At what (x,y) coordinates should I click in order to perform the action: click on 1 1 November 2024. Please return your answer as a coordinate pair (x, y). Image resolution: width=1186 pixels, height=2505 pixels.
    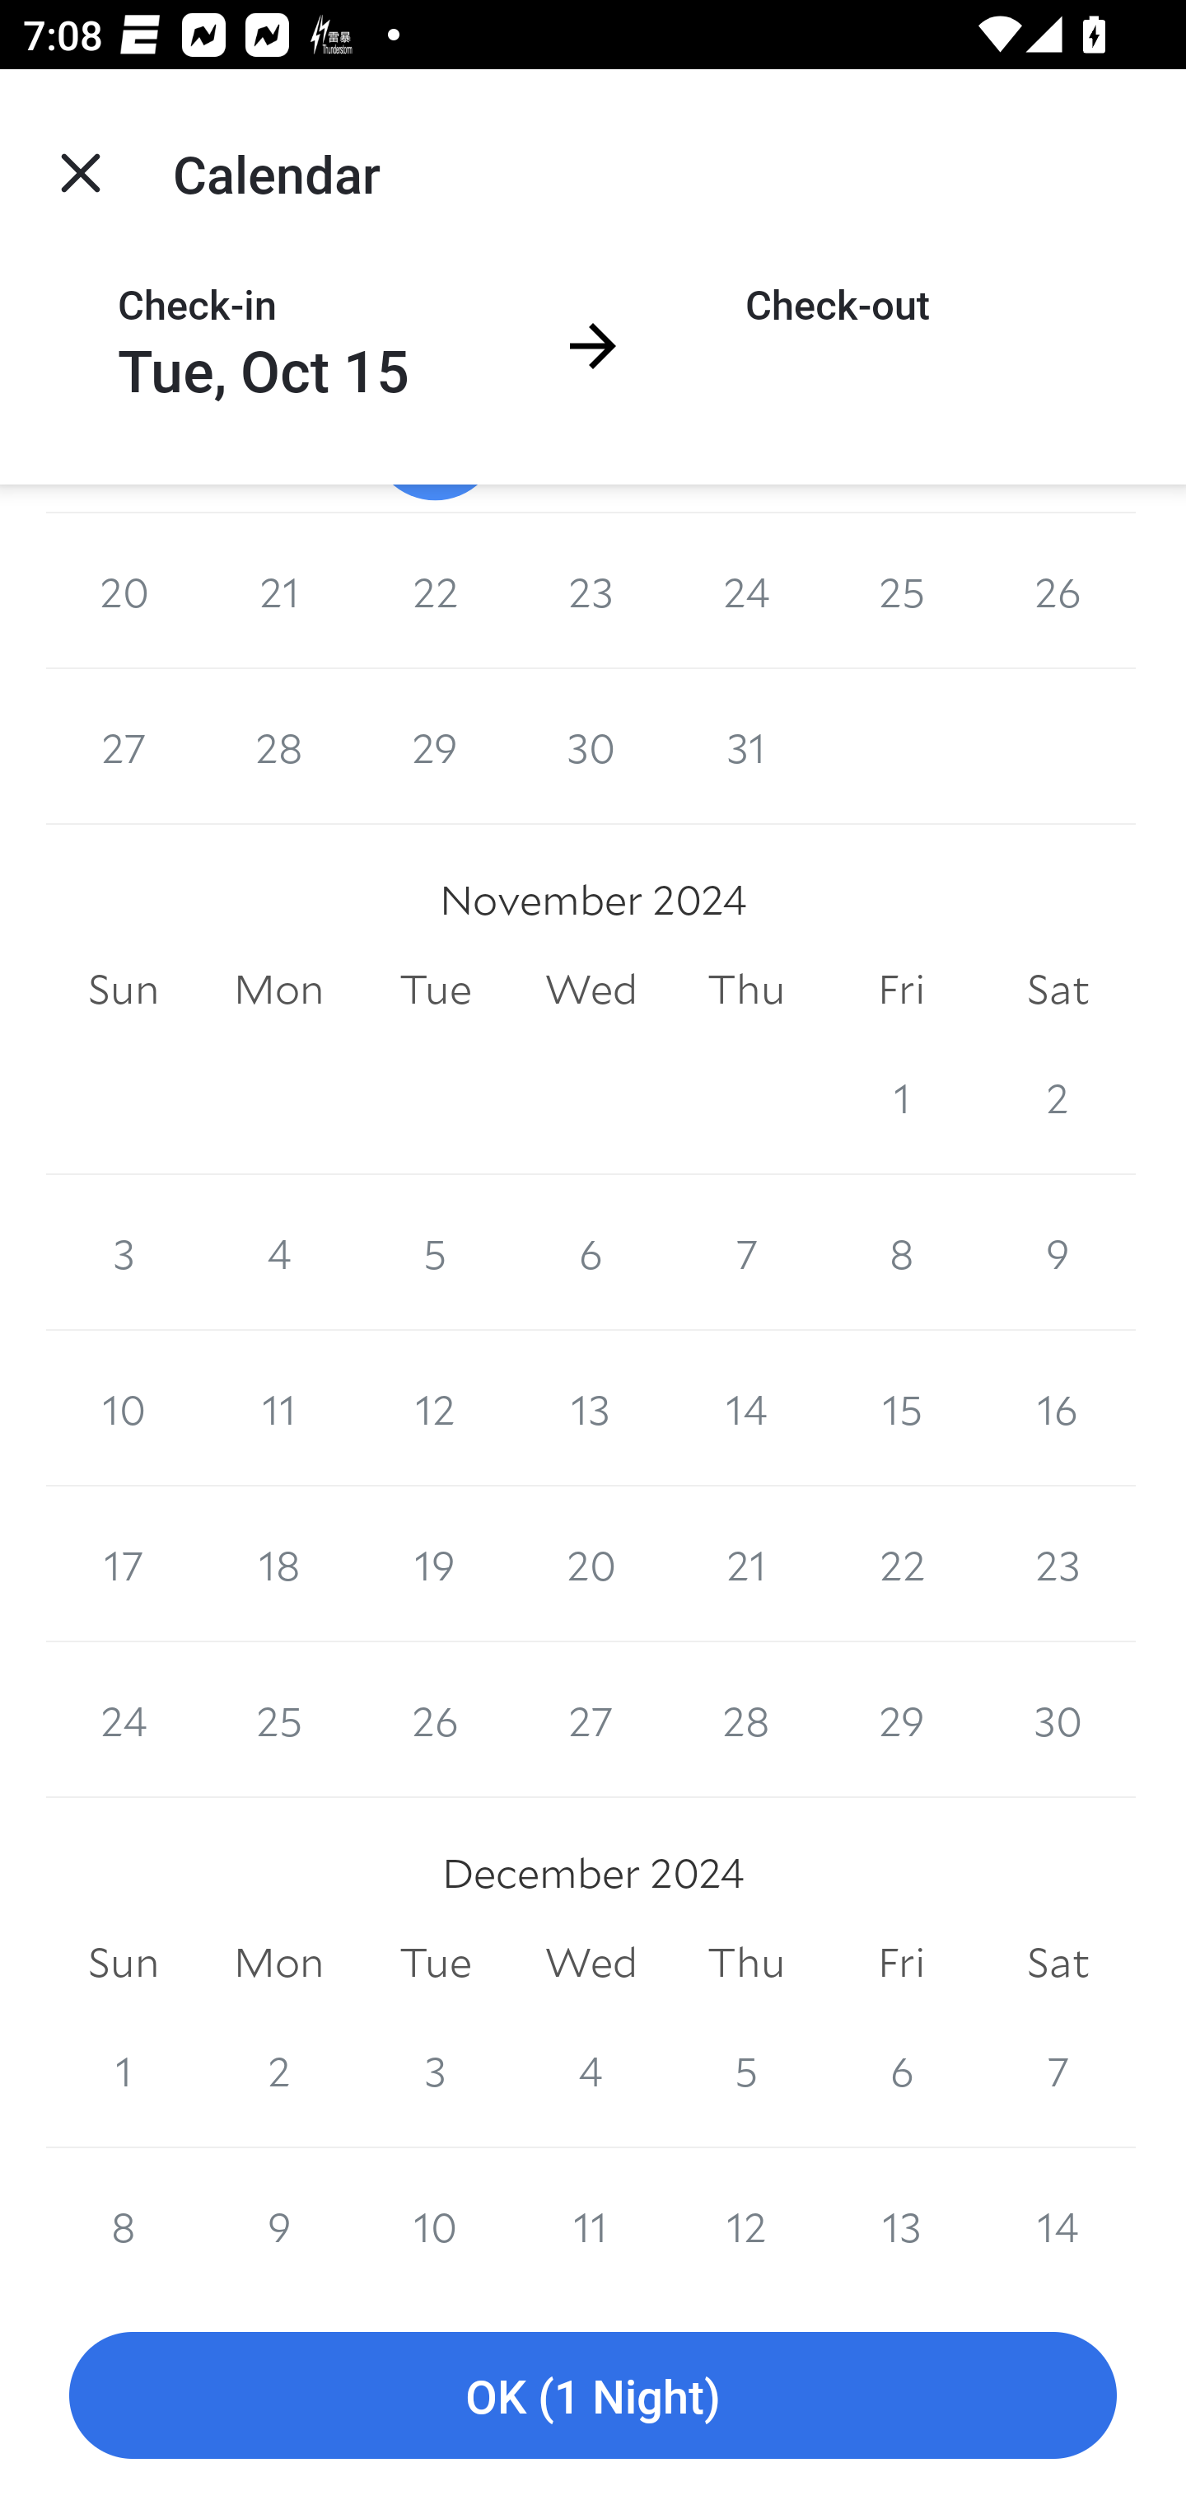
    Looking at the image, I should click on (901, 1097).